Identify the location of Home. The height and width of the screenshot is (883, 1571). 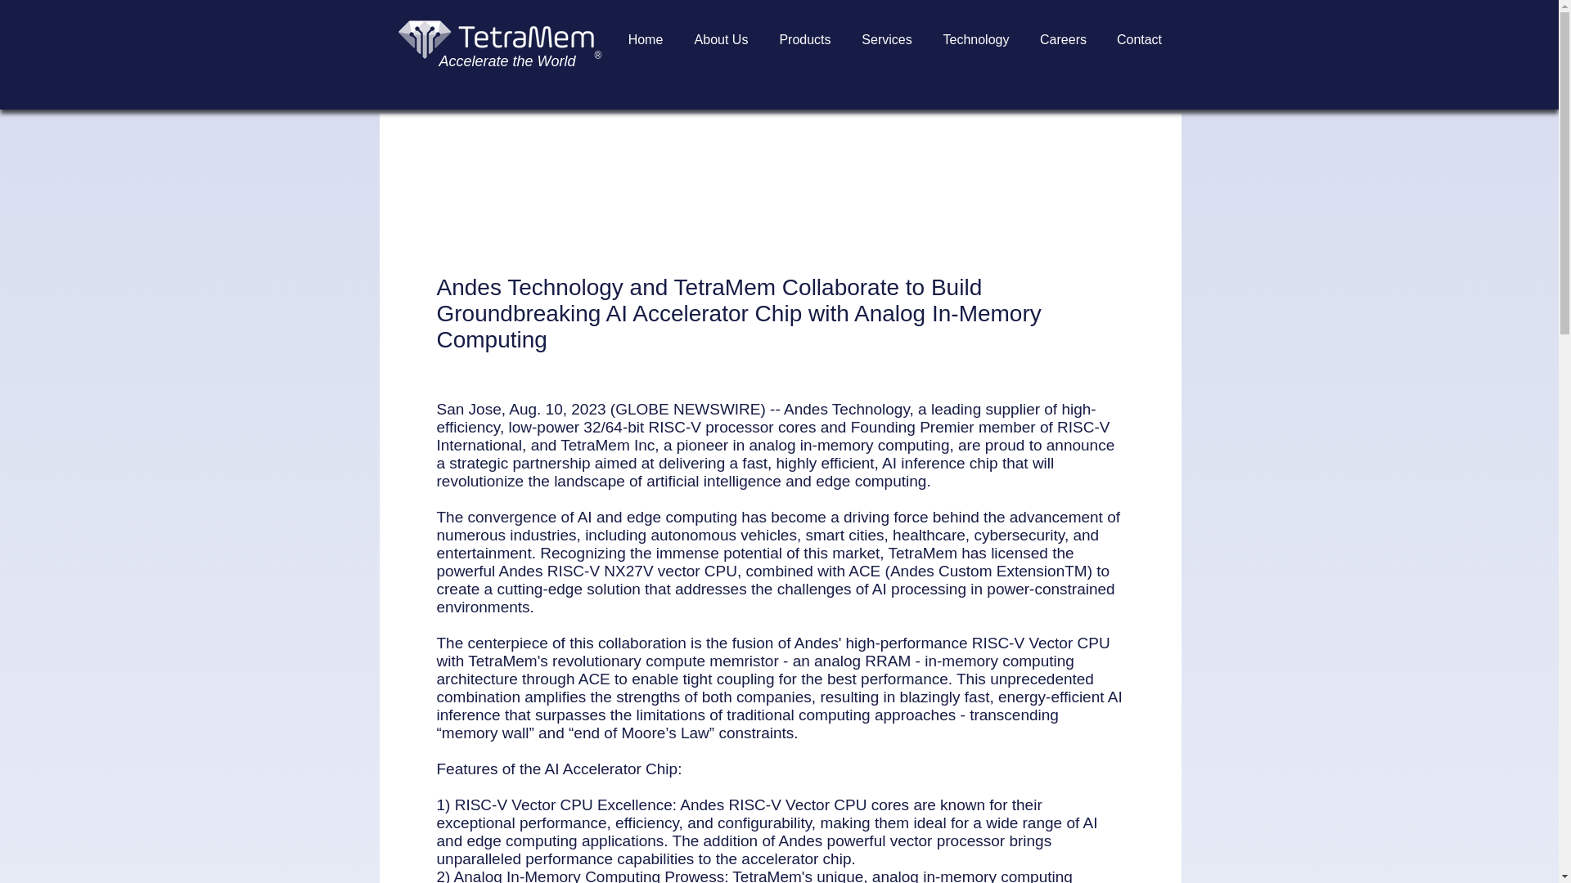
(645, 39).